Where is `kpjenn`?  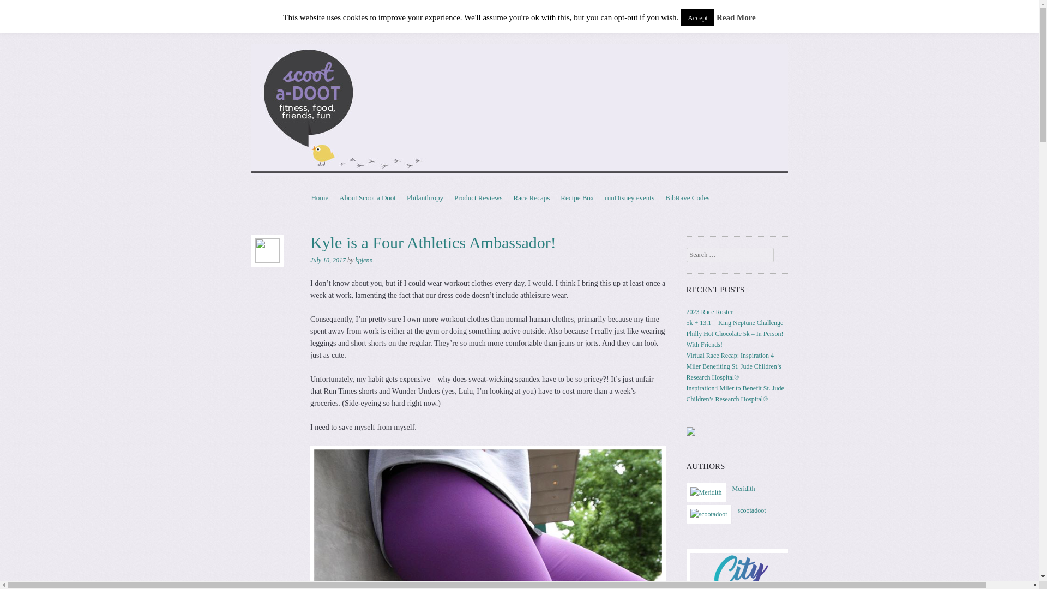 kpjenn is located at coordinates (363, 260).